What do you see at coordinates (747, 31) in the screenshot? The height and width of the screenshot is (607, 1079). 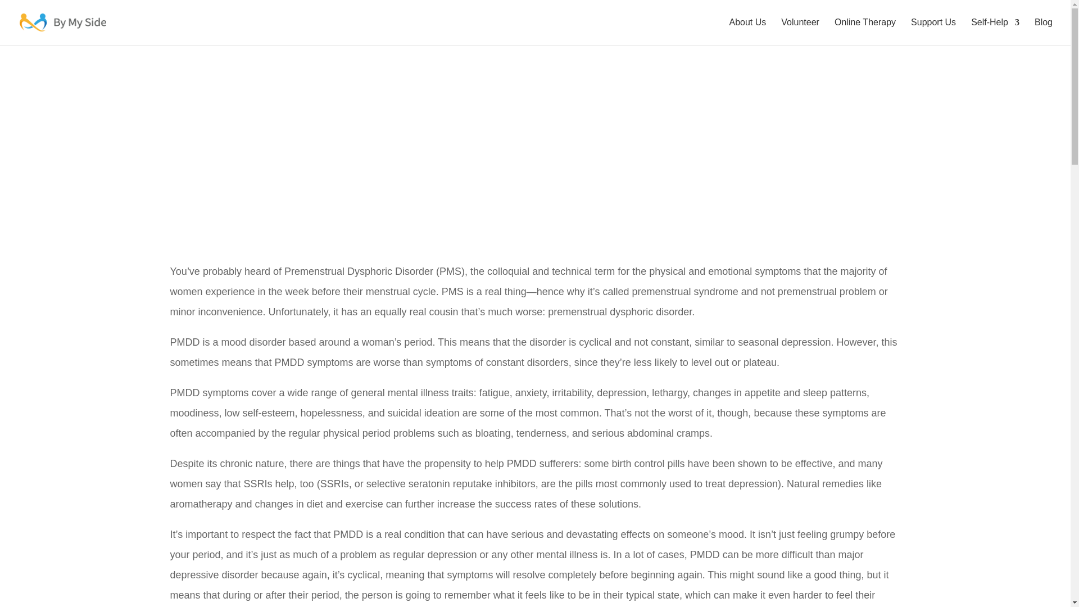 I see `About Us` at bounding box center [747, 31].